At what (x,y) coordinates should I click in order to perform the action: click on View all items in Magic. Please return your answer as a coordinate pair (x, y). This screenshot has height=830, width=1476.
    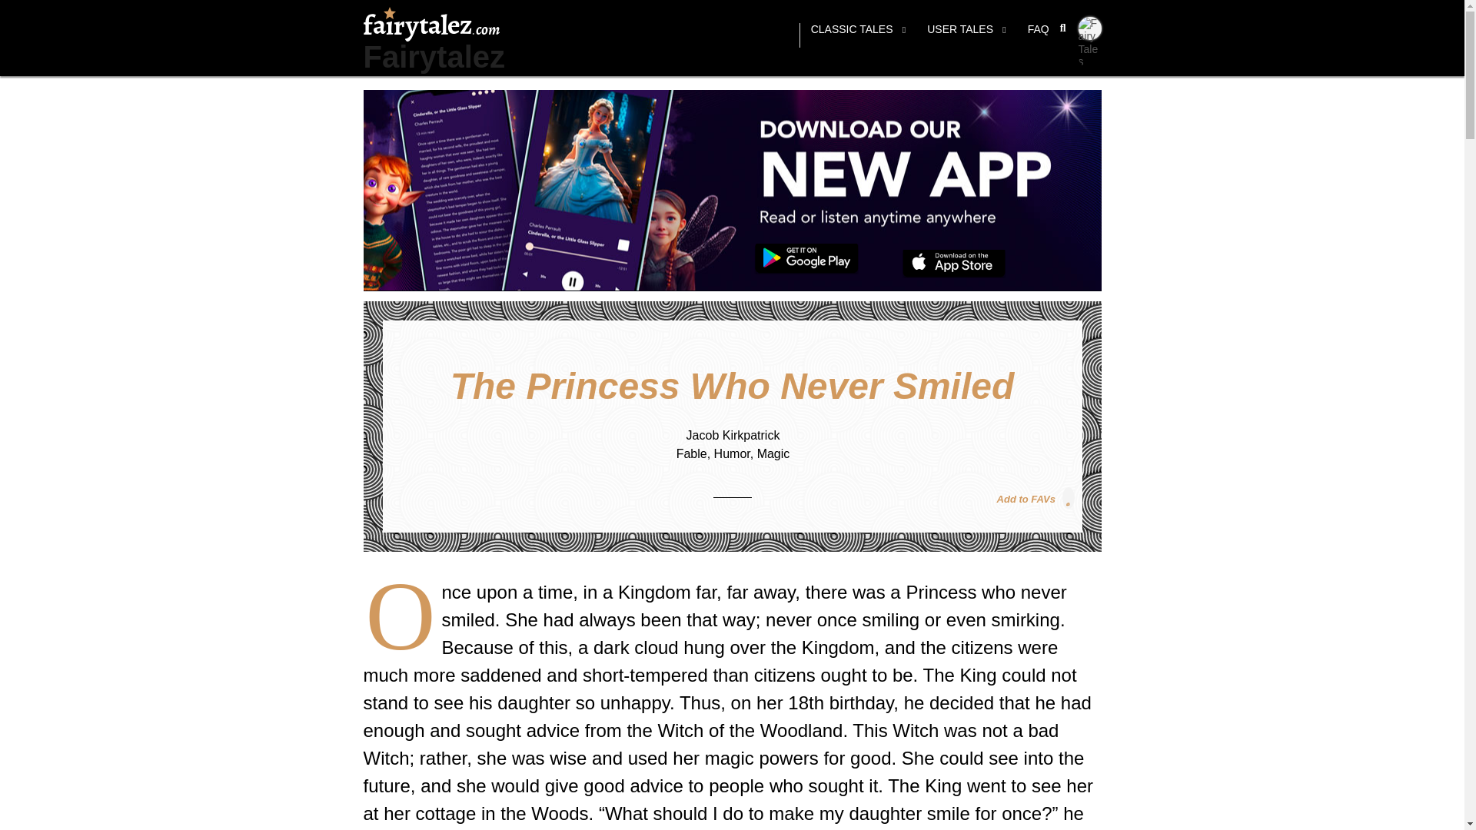
    Looking at the image, I should click on (773, 453).